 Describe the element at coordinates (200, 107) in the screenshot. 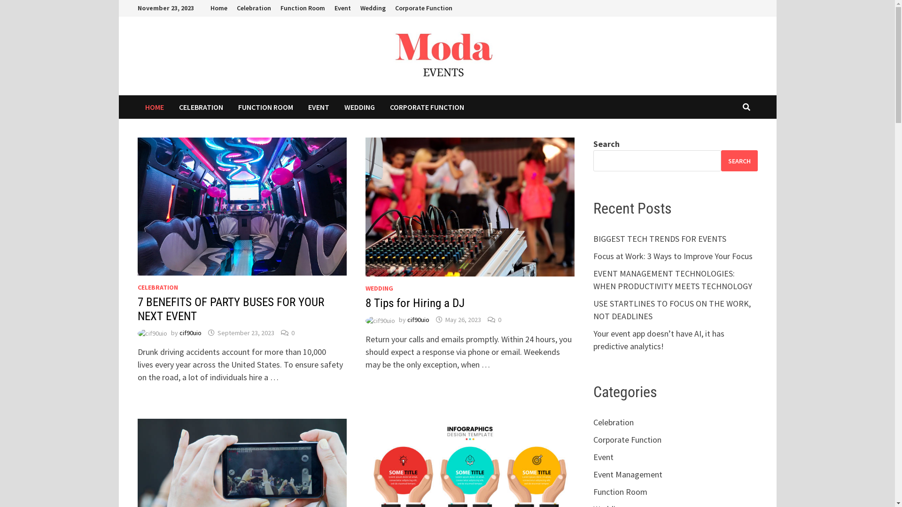

I see `CELEBRATION` at that location.